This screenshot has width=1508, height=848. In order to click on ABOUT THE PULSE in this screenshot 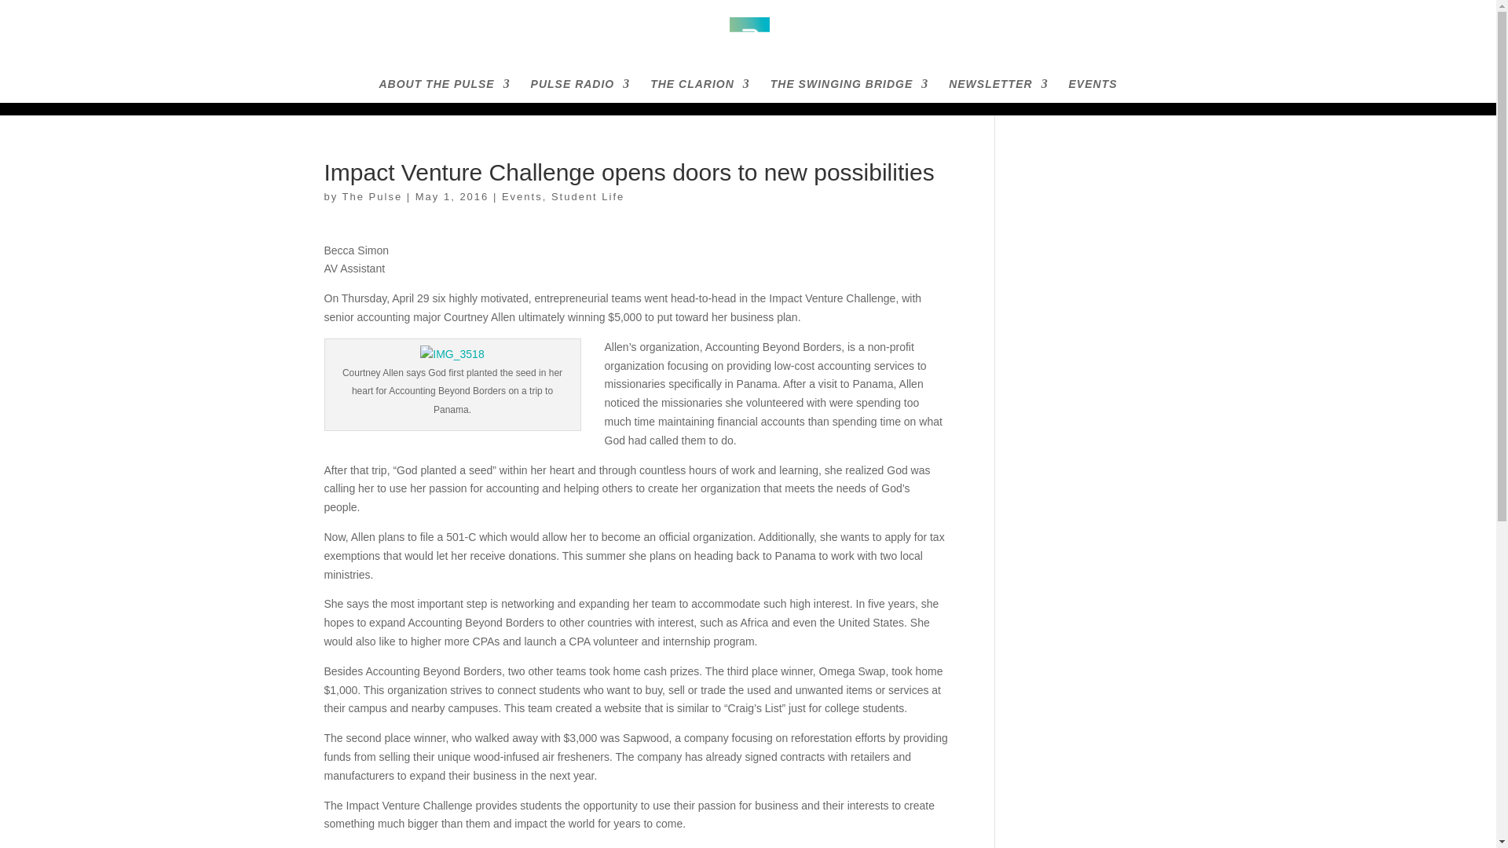, I will do `click(443, 90)`.